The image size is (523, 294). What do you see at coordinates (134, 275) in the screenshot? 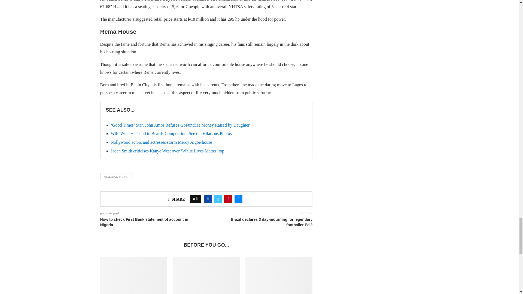
I see `Burna Boy Gifts Tony Tetuila a Briefcase Full of Cash` at bounding box center [134, 275].